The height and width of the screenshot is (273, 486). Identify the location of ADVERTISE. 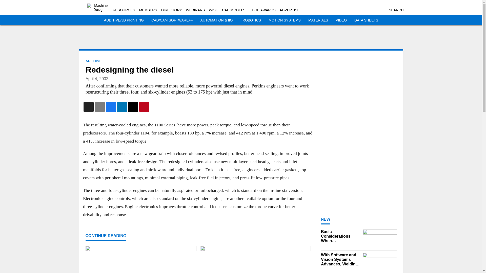
(290, 10).